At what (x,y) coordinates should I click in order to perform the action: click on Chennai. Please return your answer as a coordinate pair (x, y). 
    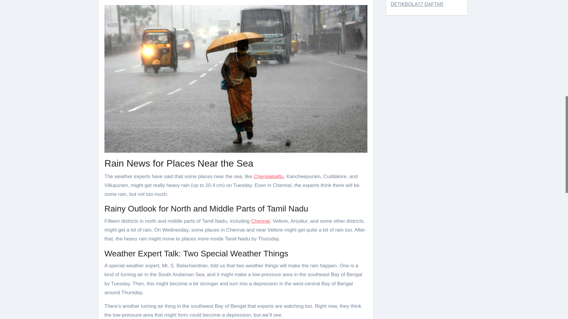
    Looking at the image, I should click on (260, 221).